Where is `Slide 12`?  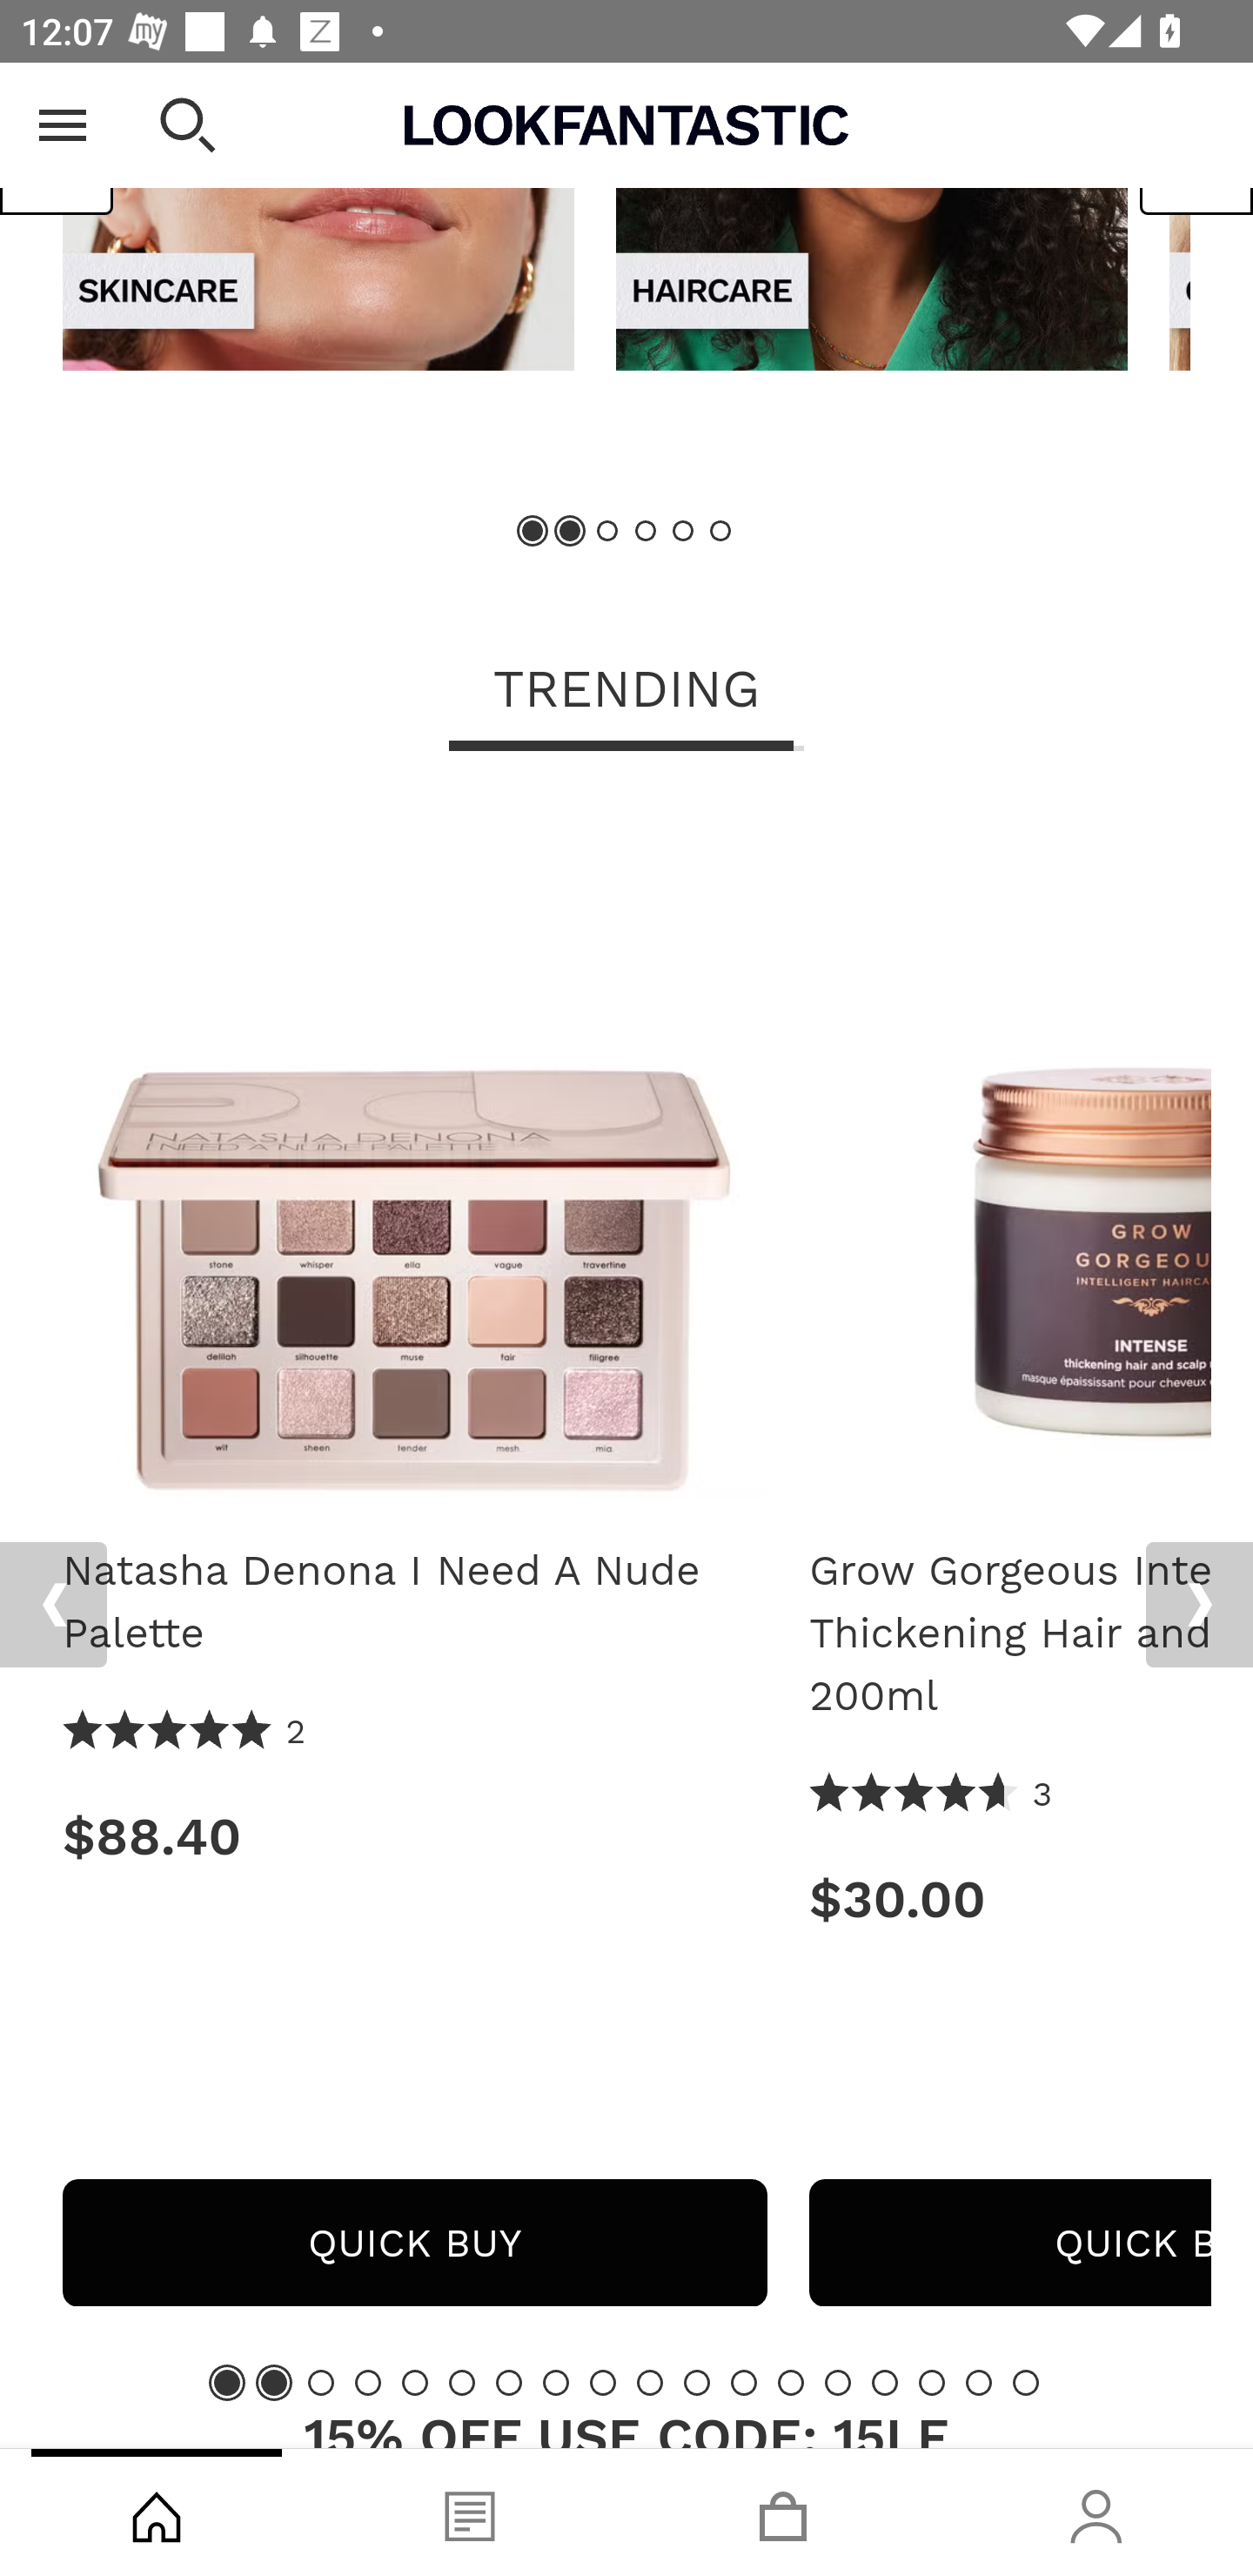
Slide 12 is located at coordinates (743, 2381).